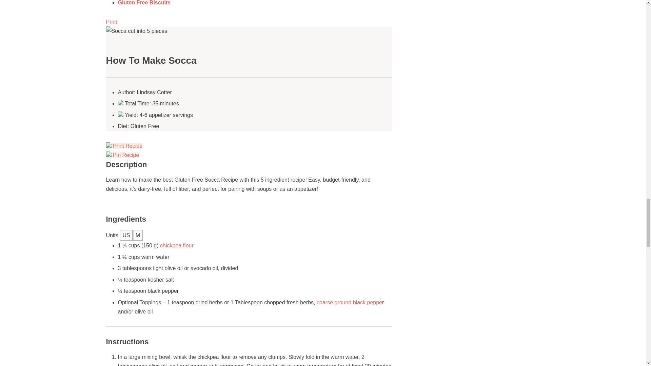  What do you see at coordinates (144, 3) in the screenshot?
I see `Gluten Free Biscuits` at bounding box center [144, 3].